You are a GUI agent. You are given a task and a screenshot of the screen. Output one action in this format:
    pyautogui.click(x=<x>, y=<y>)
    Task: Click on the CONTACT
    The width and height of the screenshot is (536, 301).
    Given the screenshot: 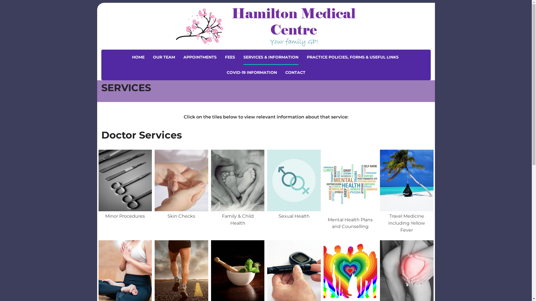 What is the action you would take?
    pyautogui.click(x=295, y=72)
    